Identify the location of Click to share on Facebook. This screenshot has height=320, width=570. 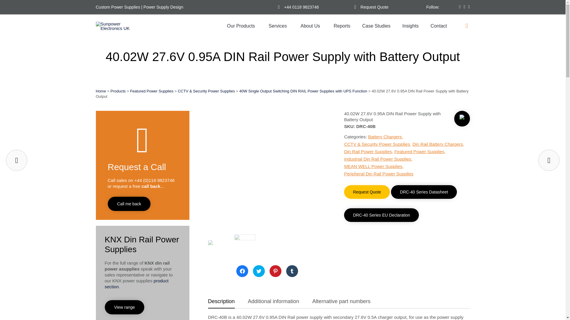
(242, 271).